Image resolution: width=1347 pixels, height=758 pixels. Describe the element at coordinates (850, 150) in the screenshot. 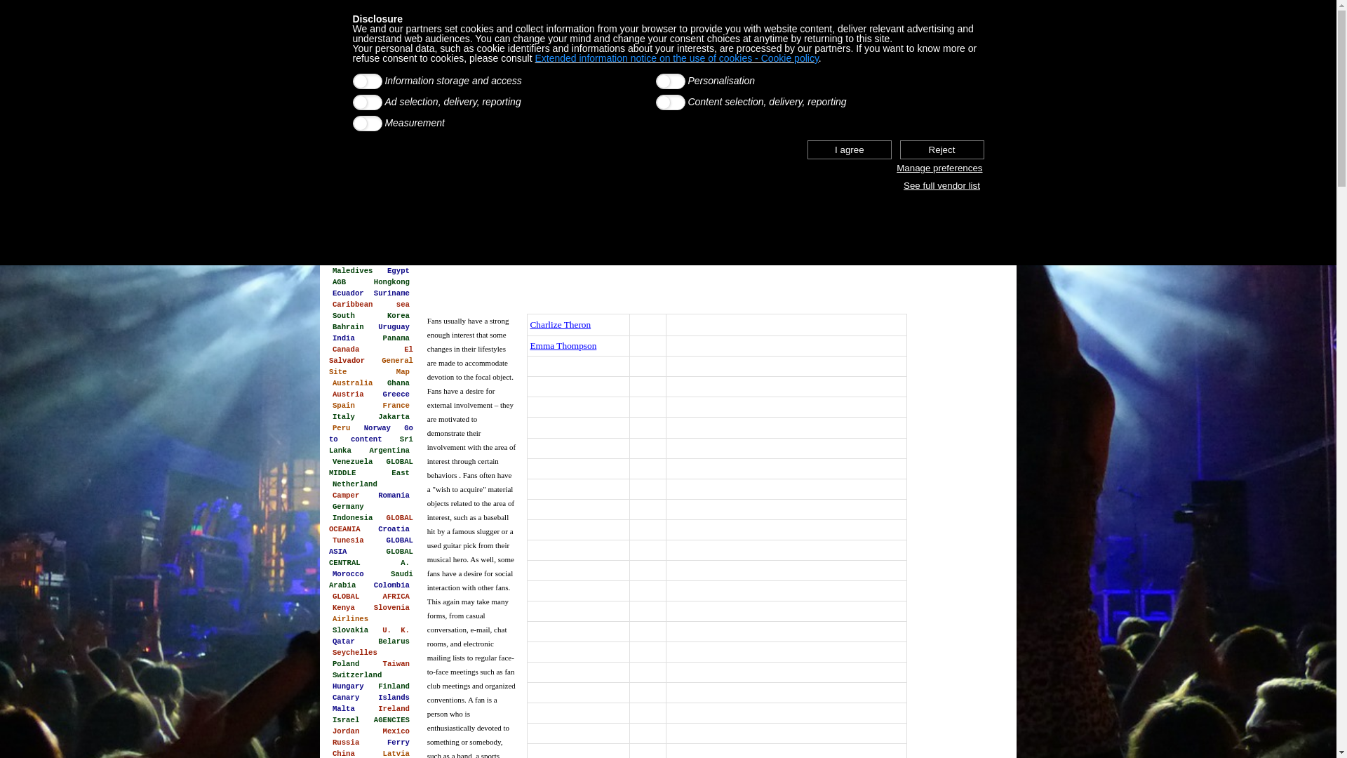

I see `I agree` at that location.